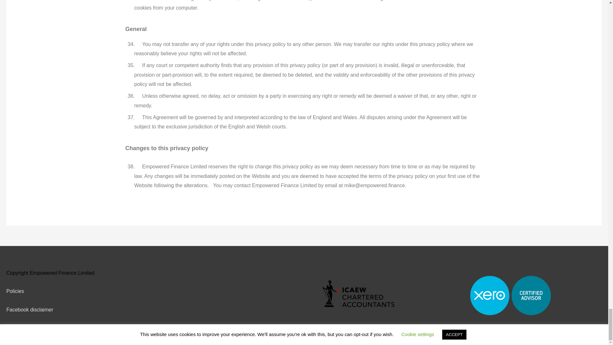  I want to click on Policies, so click(15, 291).